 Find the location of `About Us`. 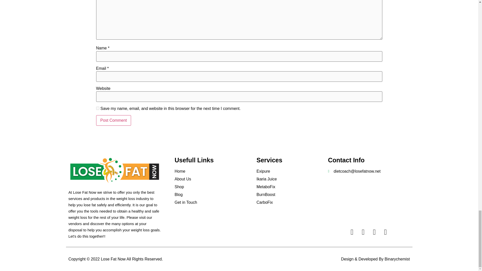

About Us is located at coordinates (210, 179).